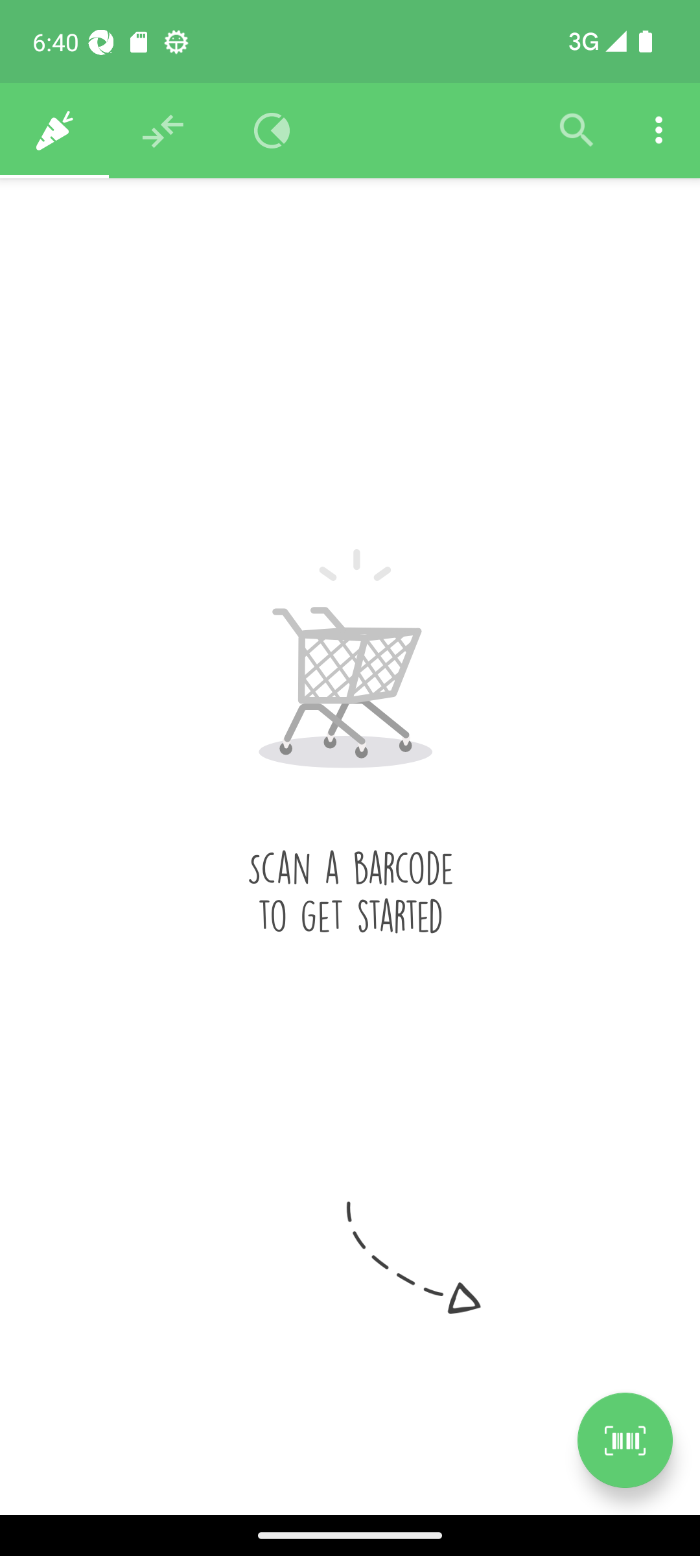 The width and height of the screenshot is (700, 1556). What do you see at coordinates (625, 1440) in the screenshot?
I see `Scan a product` at bounding box center [625, 1440].